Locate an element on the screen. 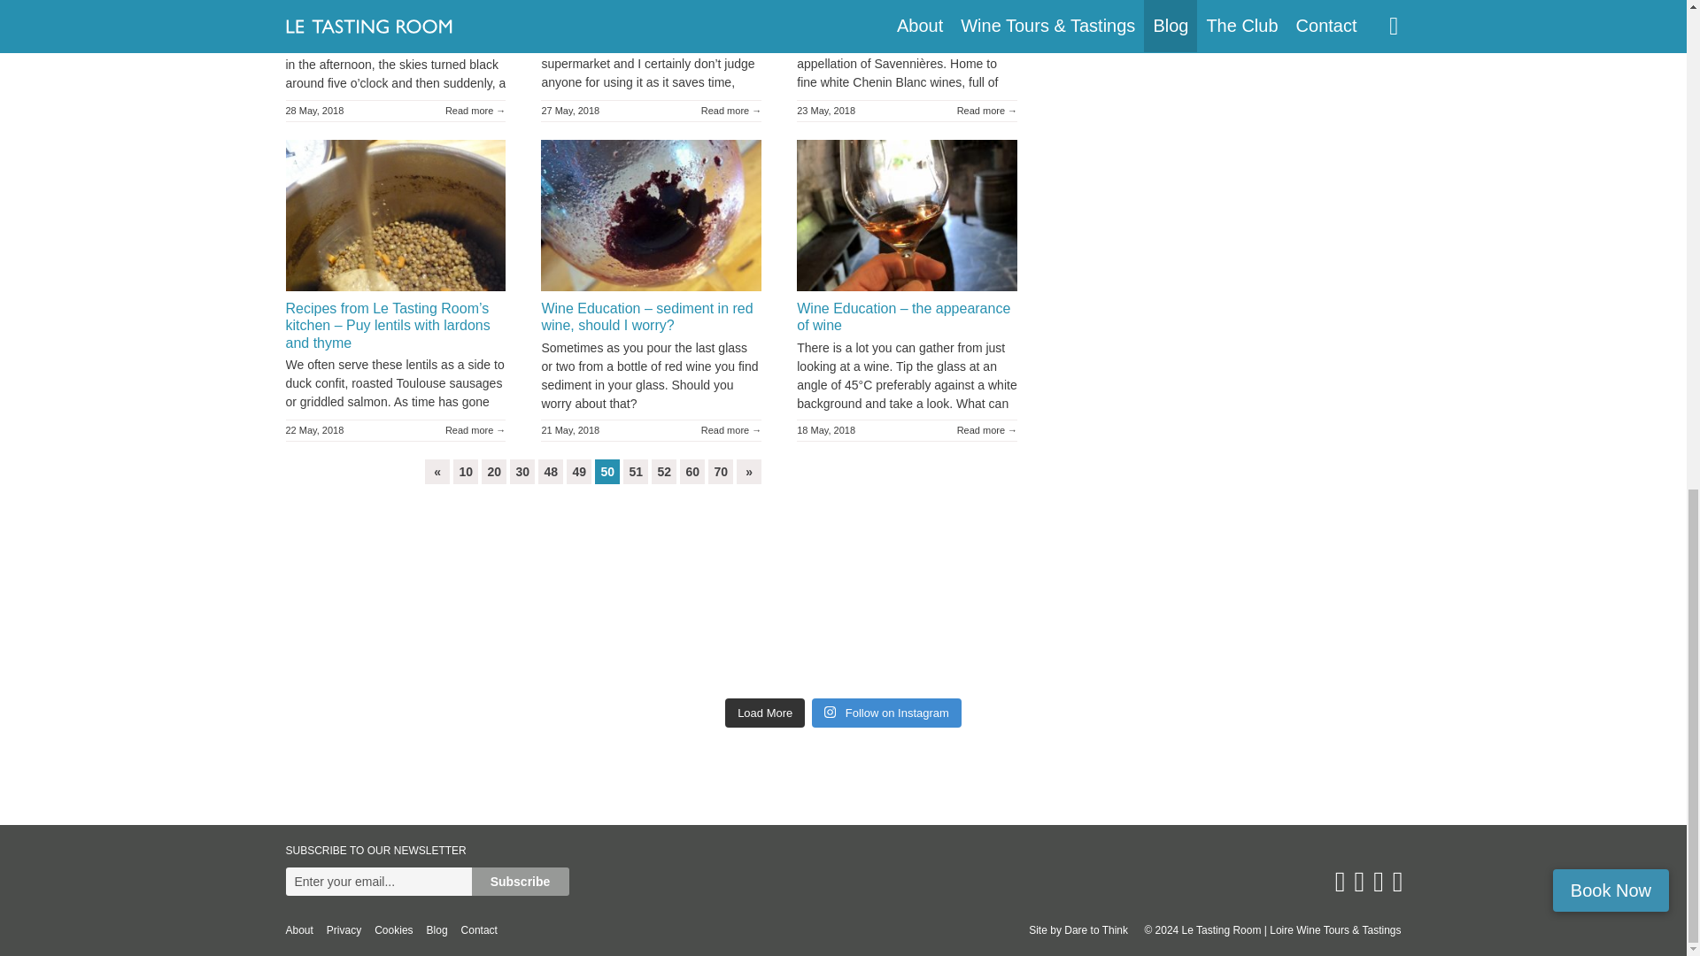 This screenshot has height=956, width=1700. Page 20 is located at coordinates (494, 471).